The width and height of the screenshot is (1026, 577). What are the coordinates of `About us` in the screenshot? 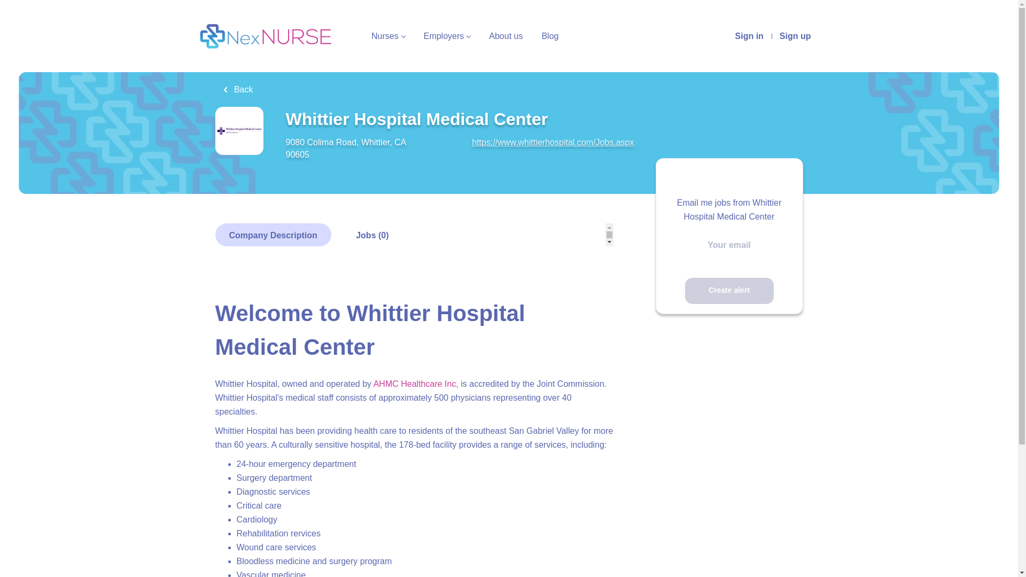 It's located at (506, 36).